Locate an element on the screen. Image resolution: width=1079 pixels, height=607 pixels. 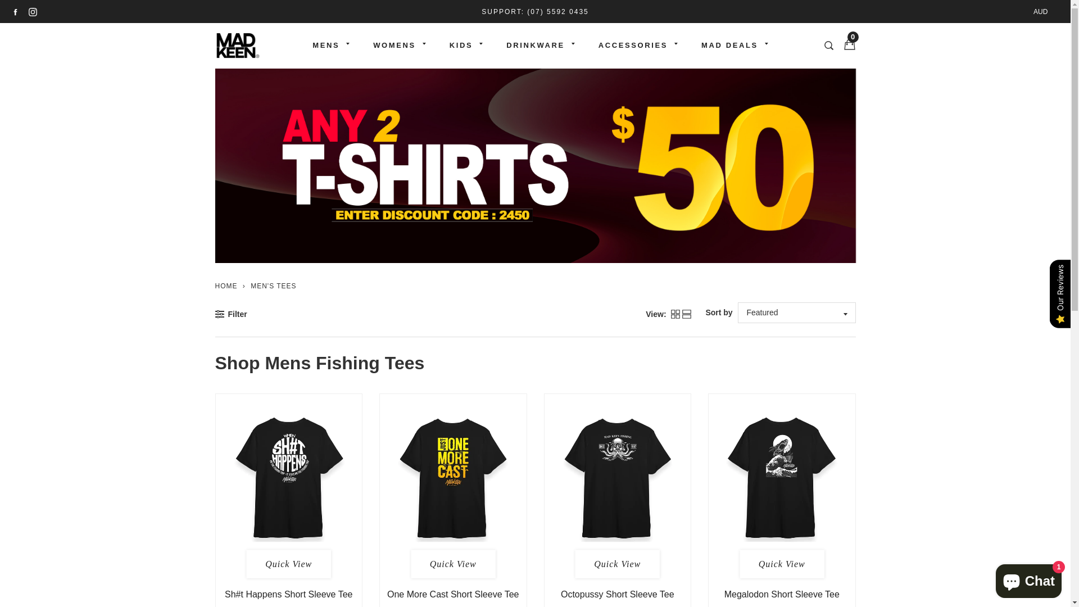
Quick View is located at coordinates (453, 564).